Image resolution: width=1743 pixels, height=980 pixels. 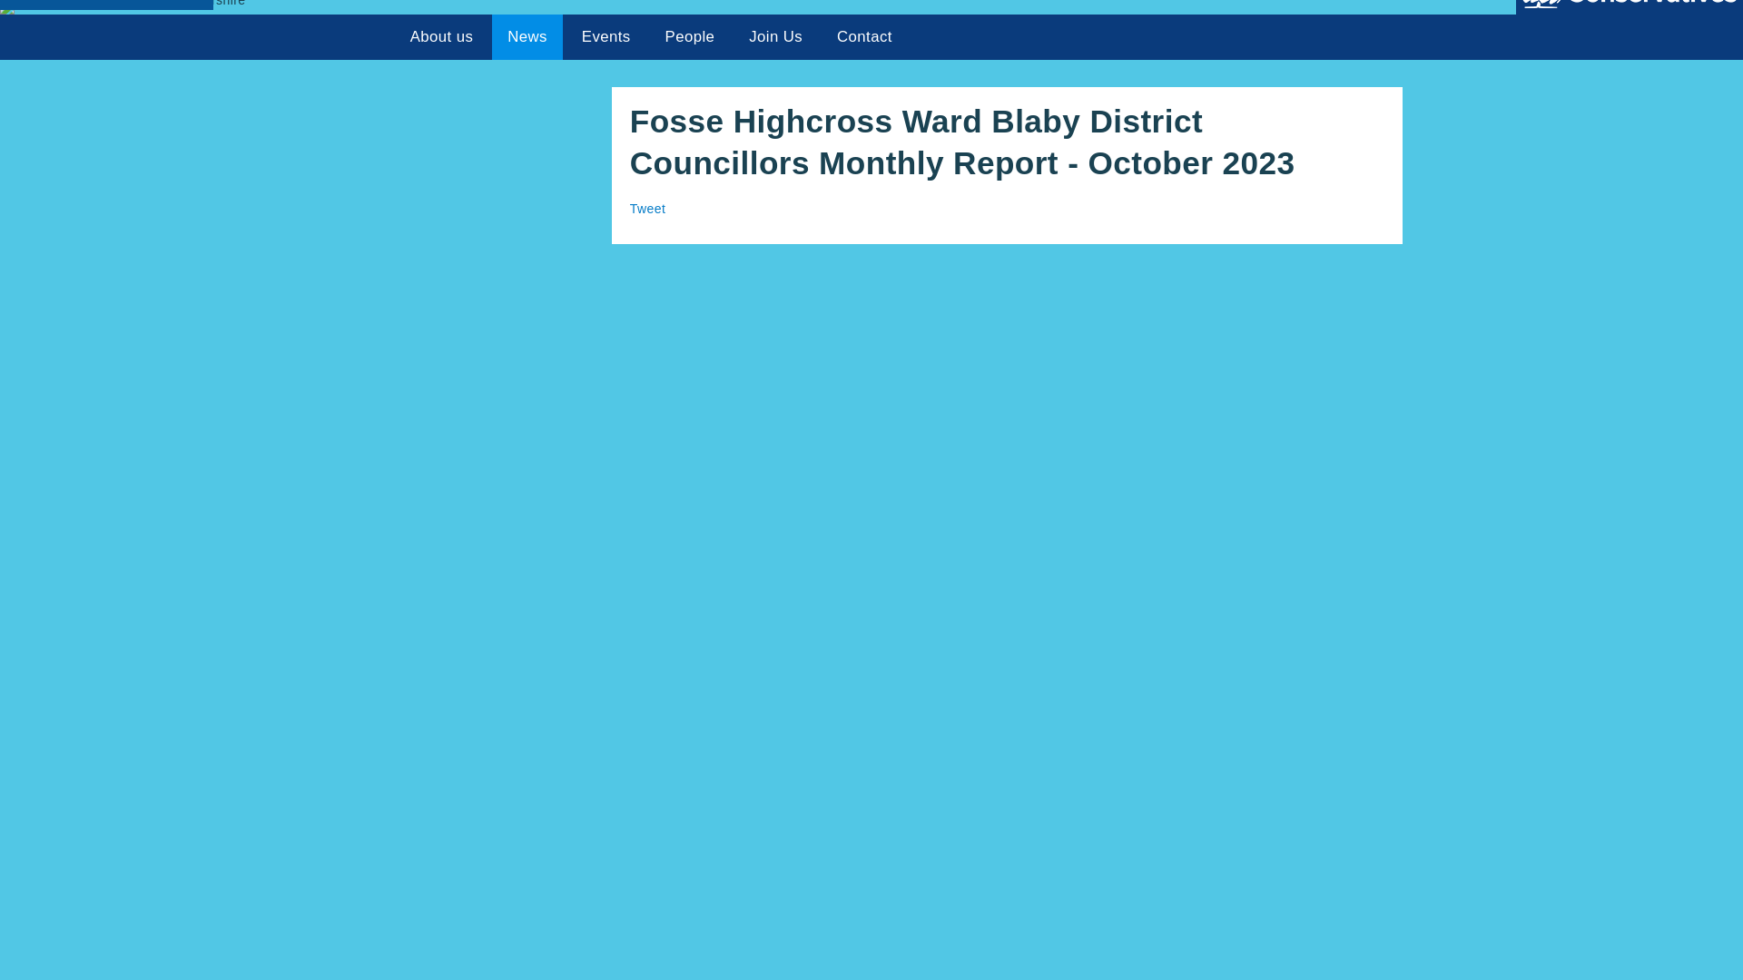 What do you see at coordinates (690, 36) in the screenshot?
I see `People` at bounding box center [690, 36].